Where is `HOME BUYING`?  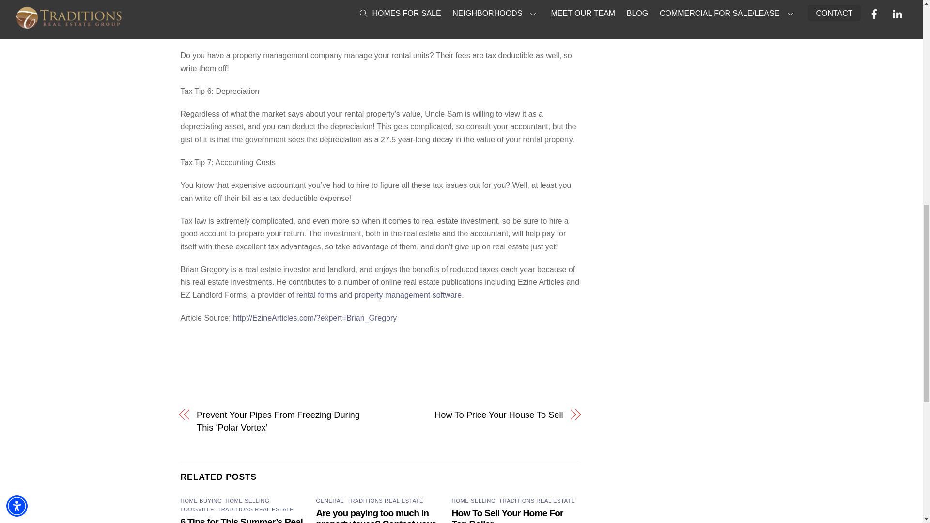
HOME BUYING is located at coordinates (201, 501).